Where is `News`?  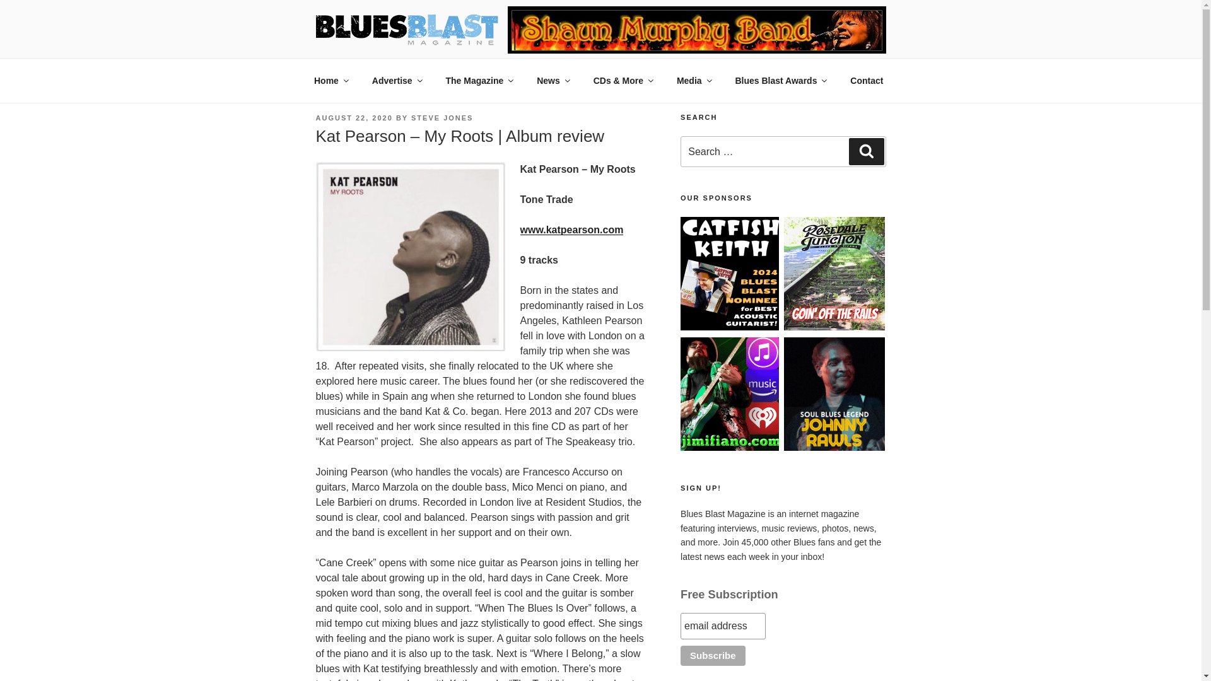 News is located at coordinates (553, 81).